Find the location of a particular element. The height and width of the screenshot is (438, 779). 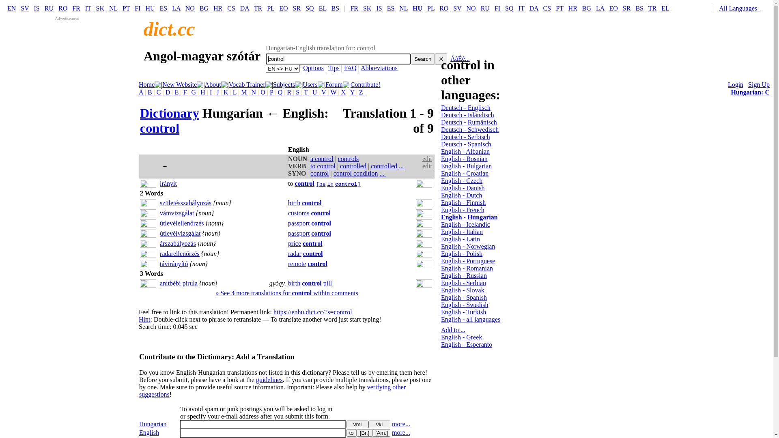

passport is located at coordinates (299, 234).